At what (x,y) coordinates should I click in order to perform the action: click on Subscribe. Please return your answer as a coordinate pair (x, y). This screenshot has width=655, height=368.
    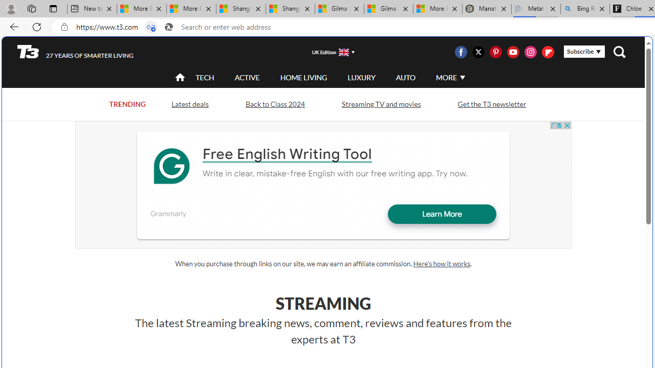
    Looking at the image, I should click on (584, 52).